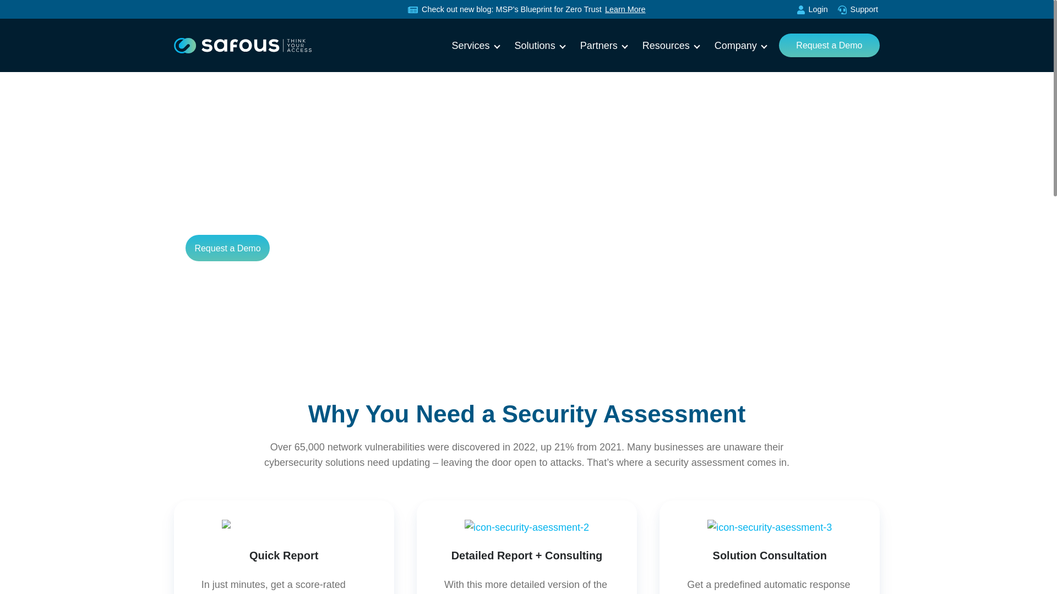 This screenshot has width=1057, height=594. What do you see at coordinates (735, 46) in the screenshot?
I see `Company` at bounding box center [735, 46].